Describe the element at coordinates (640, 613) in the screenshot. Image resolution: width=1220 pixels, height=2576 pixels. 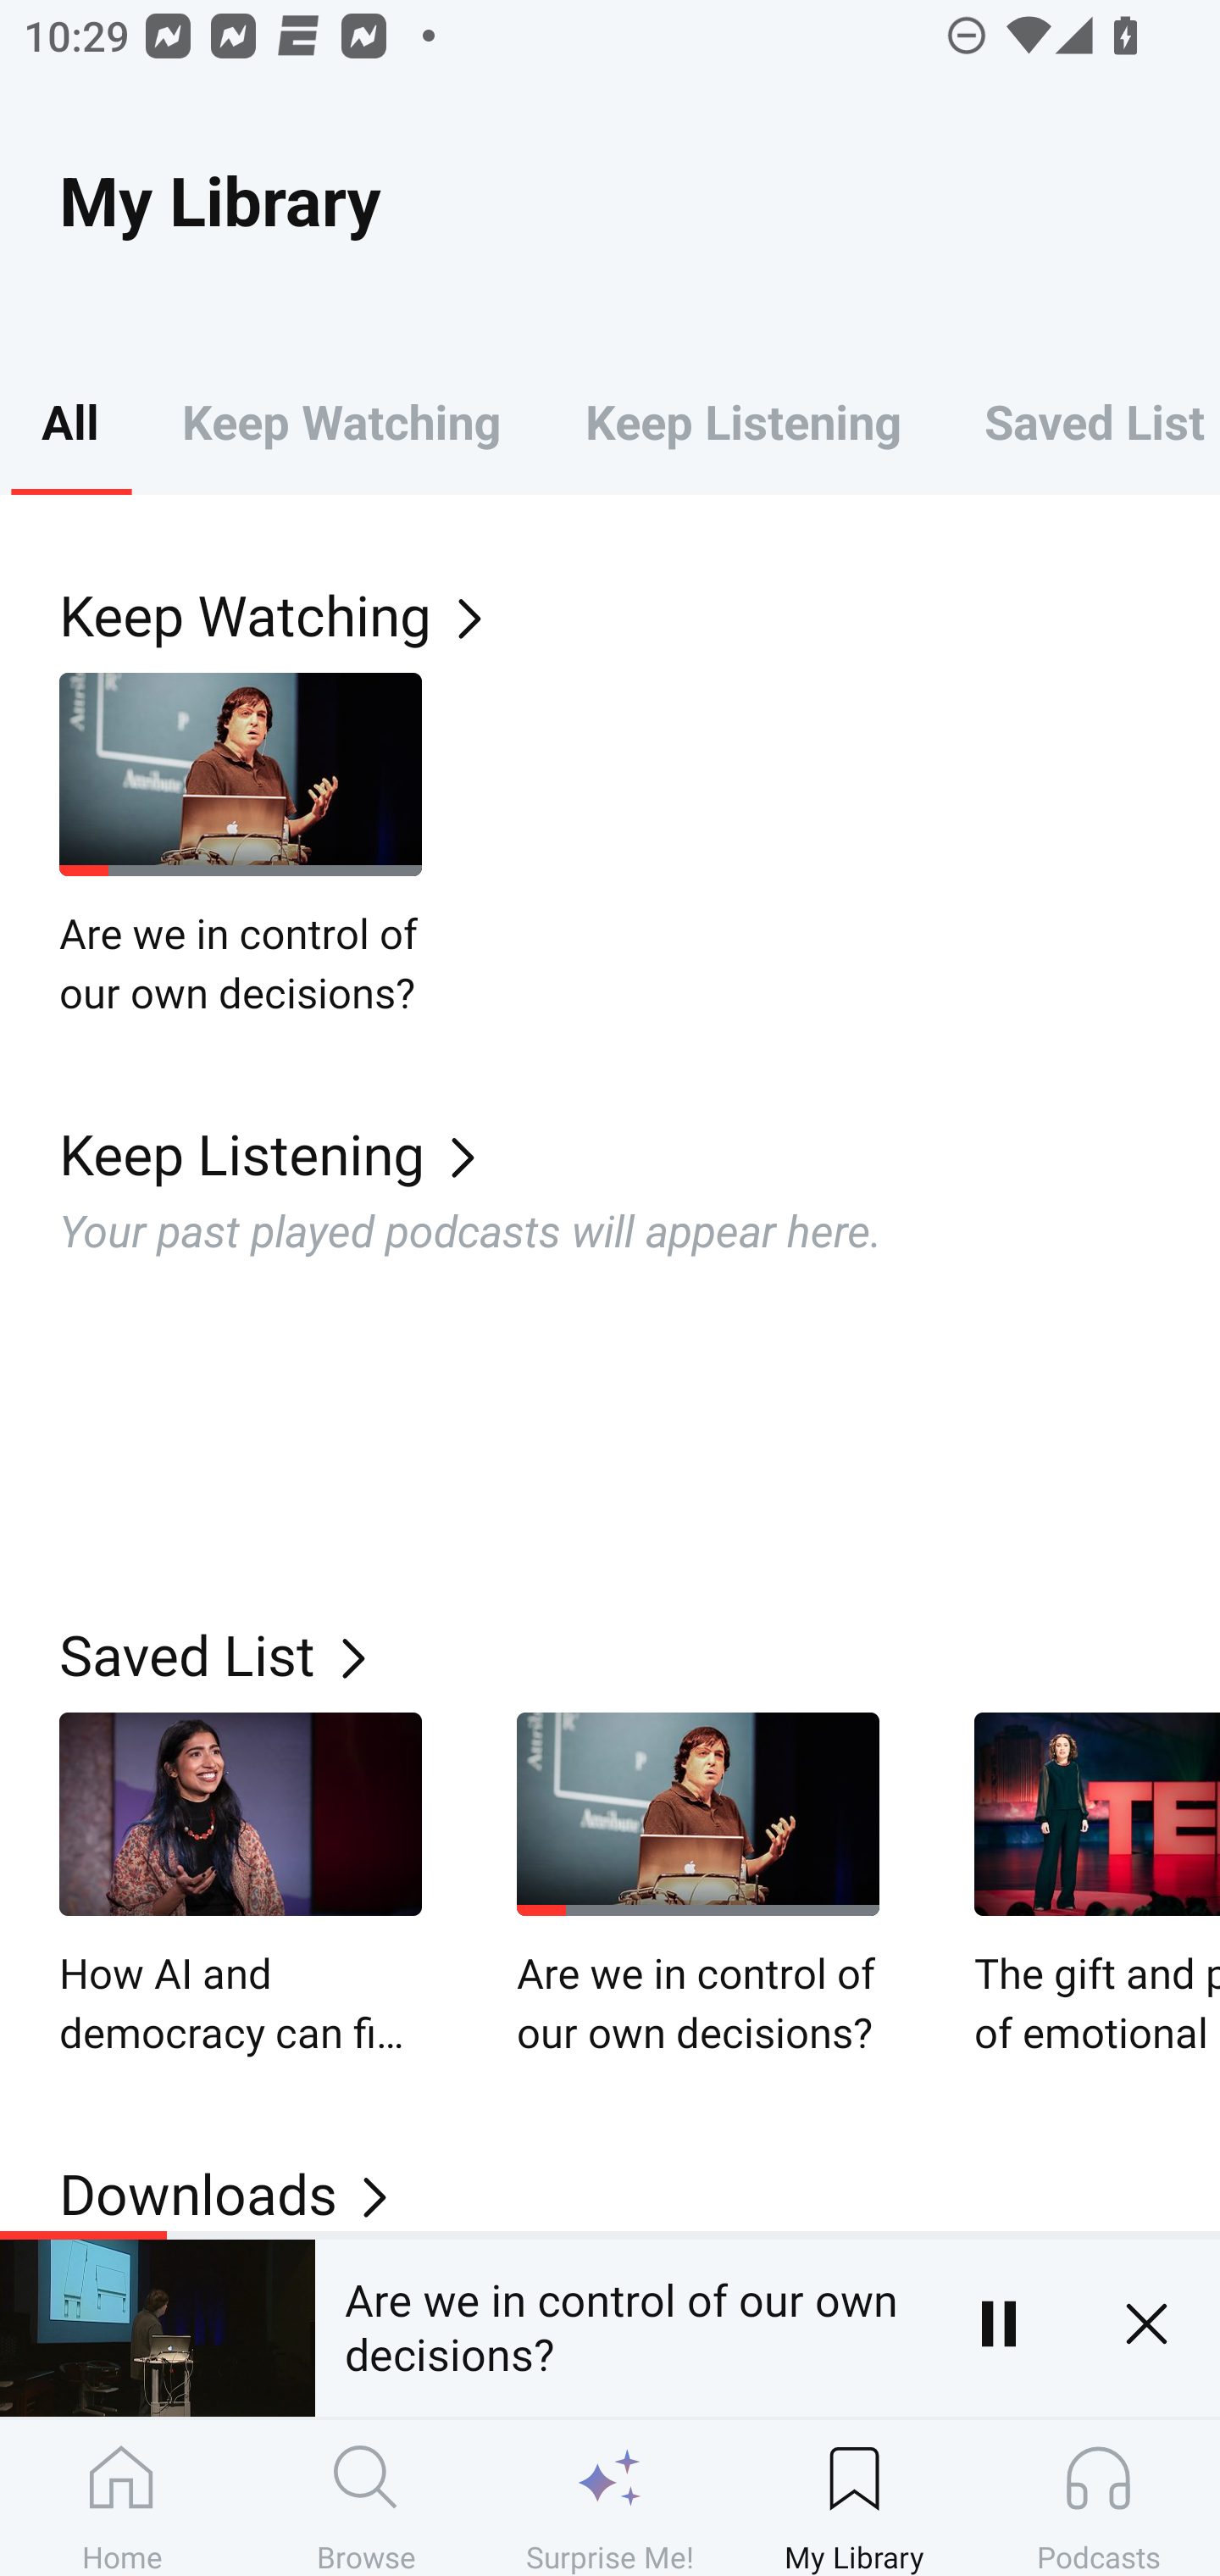
I see `Keep Watching` at that location.